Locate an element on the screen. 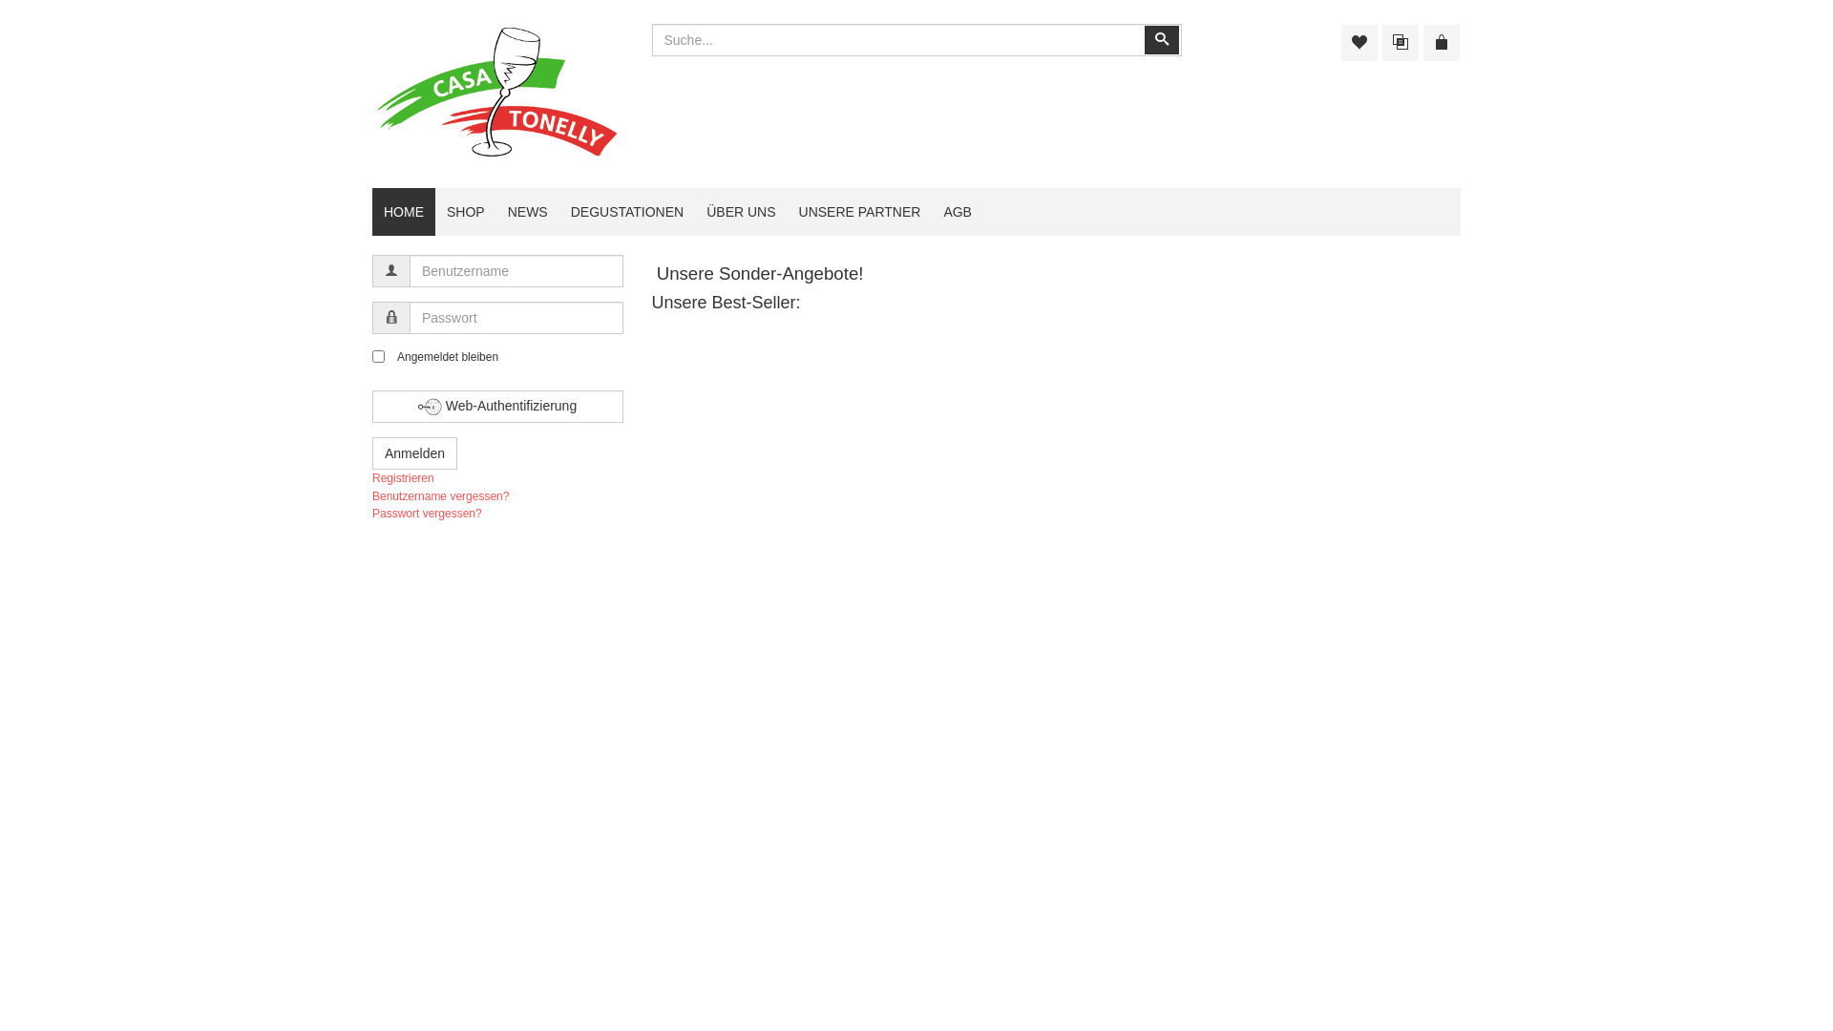 The height and width of the screenshot is (1031, 1833). Web-Authentifizierung is located at coordinates (498, 407).